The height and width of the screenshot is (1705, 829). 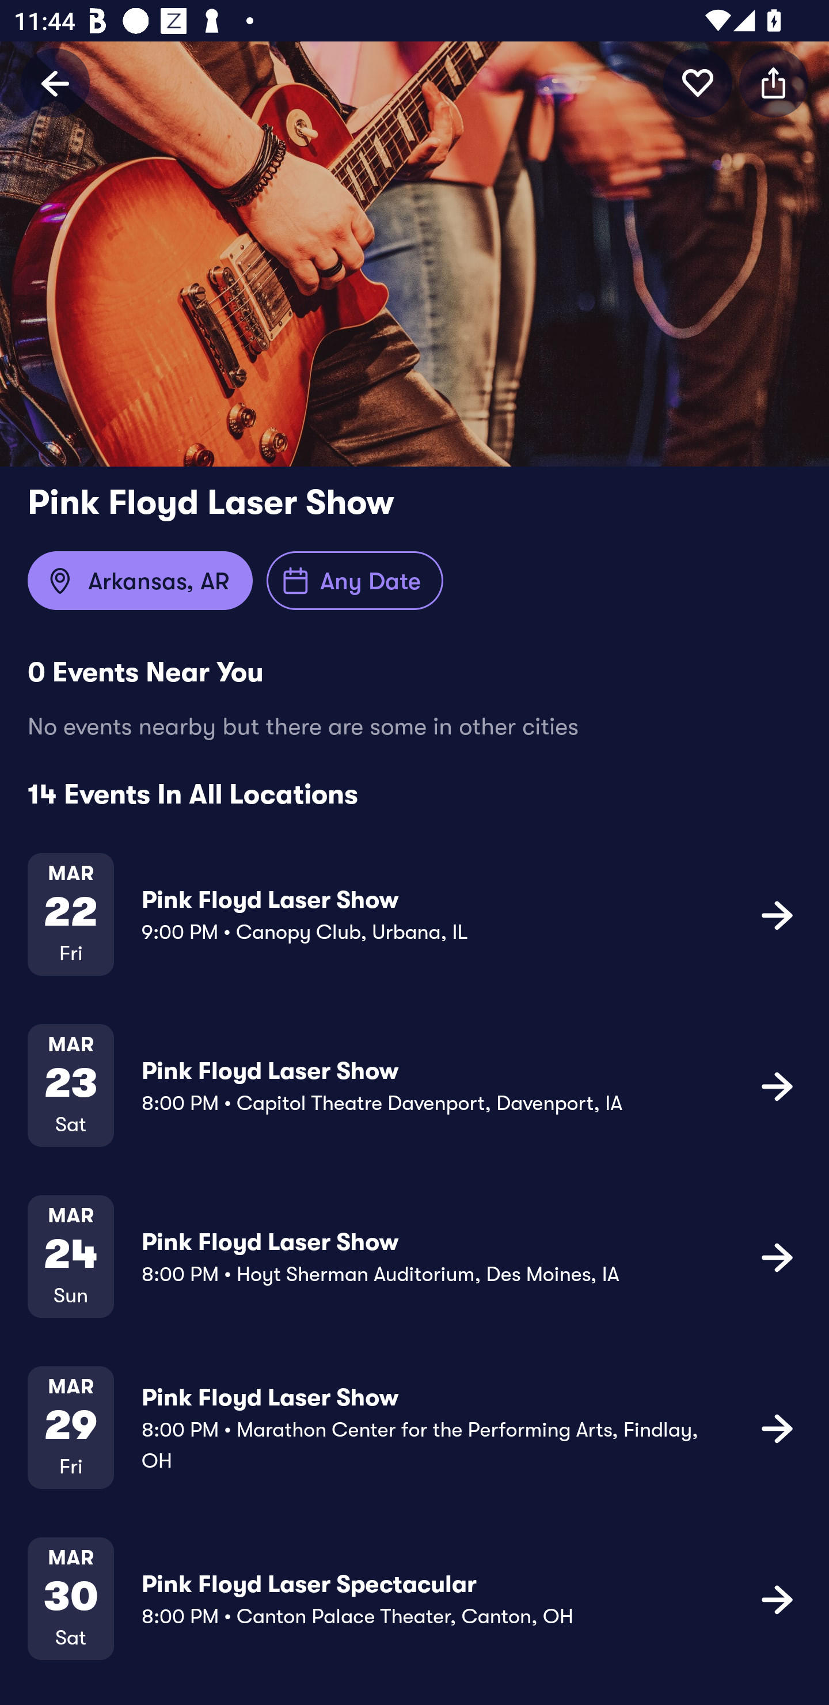 What do you see at coordinates (777, 915) in the screenshot?
I see `icon button` at bounding box center [777, 915].